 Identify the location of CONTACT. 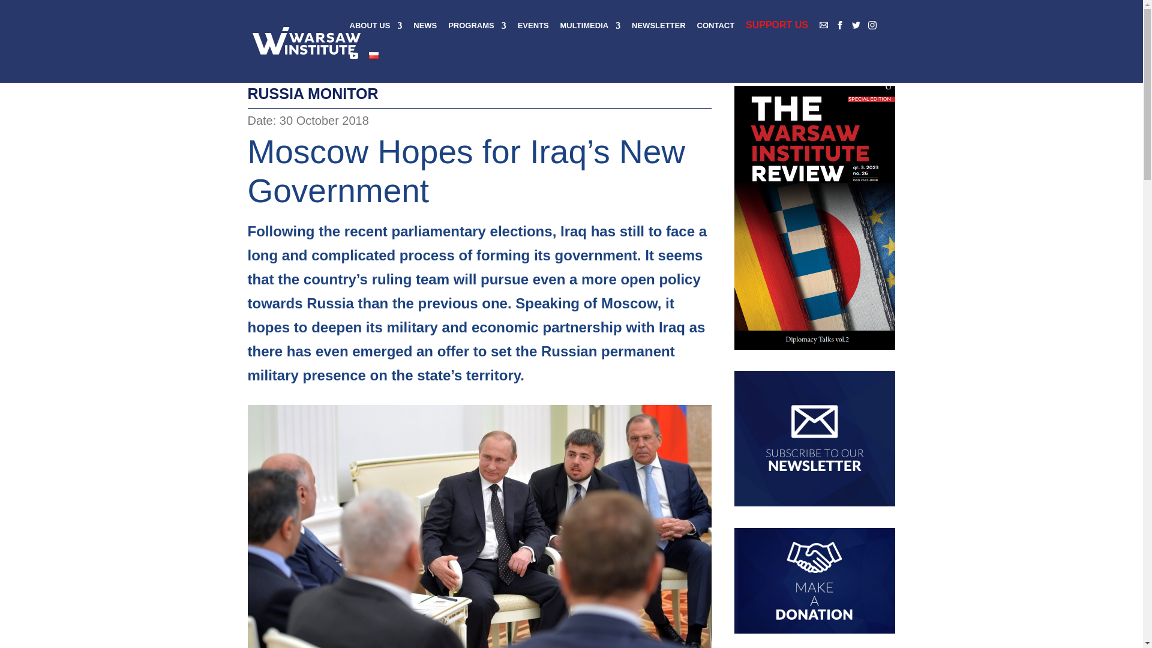
(715, 35).